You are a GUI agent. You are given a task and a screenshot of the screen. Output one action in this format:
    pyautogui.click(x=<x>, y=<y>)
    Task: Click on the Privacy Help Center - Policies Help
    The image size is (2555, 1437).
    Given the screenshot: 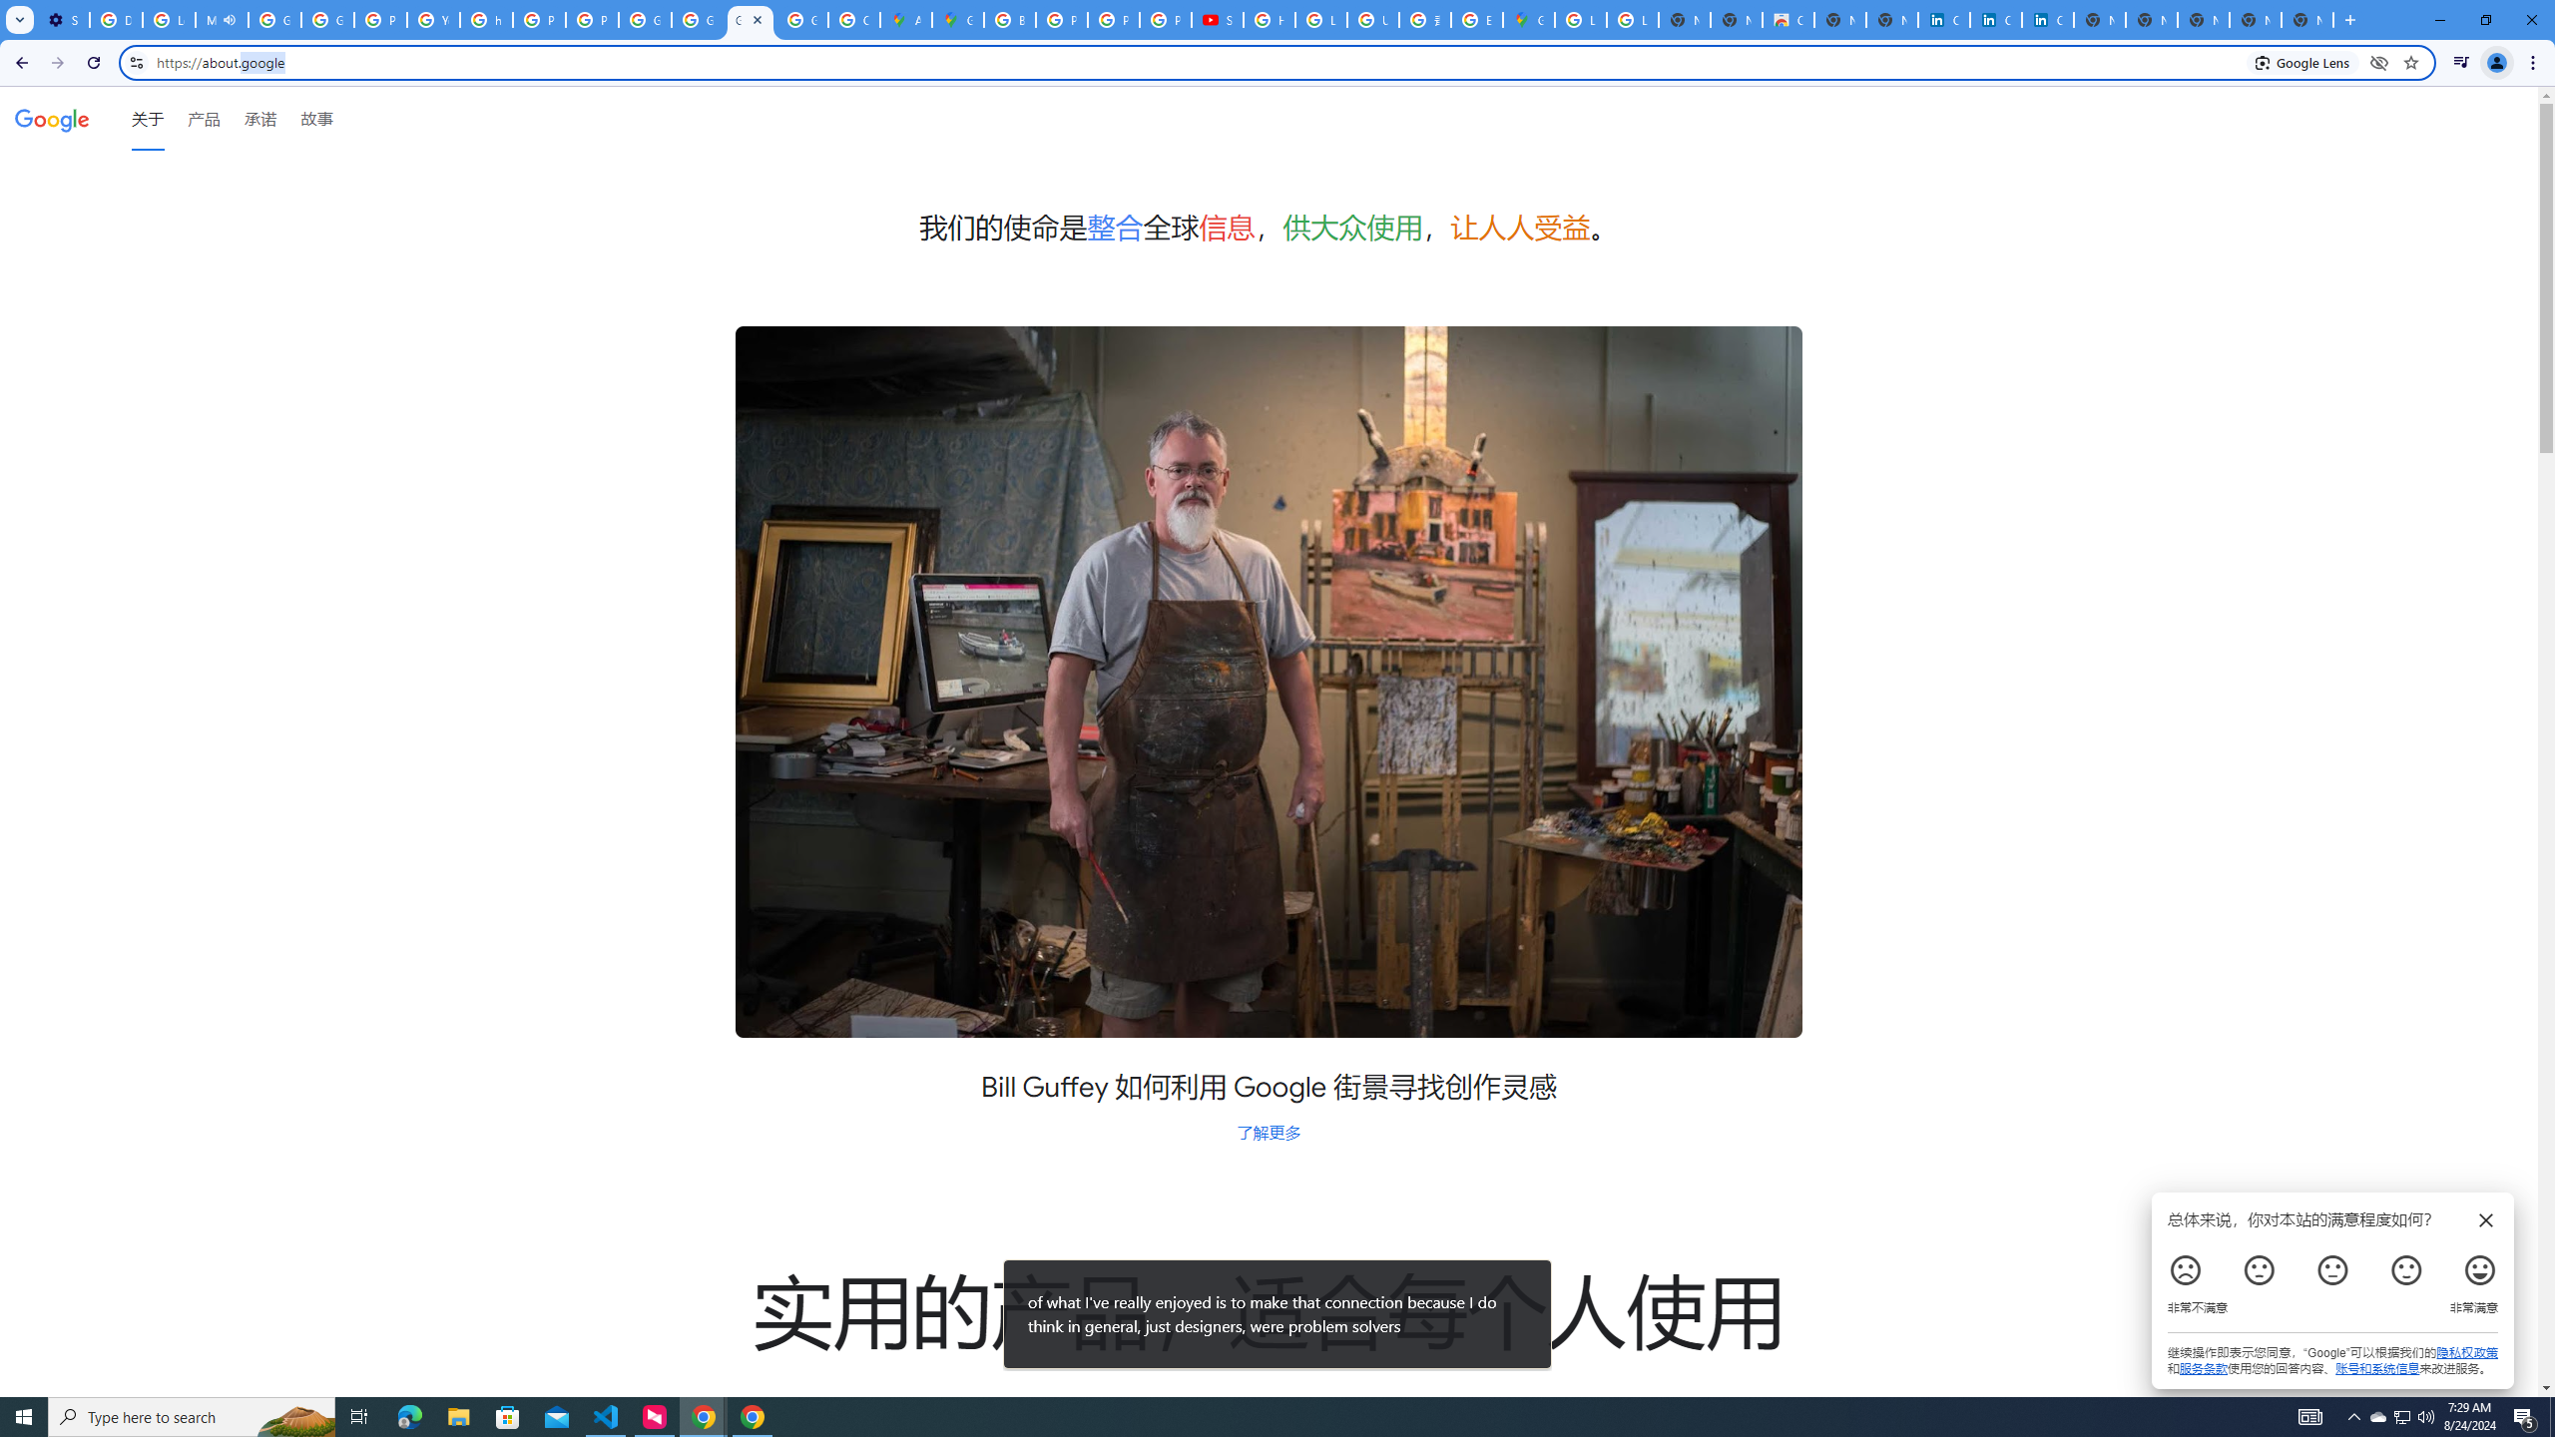 What is the action you would take?
    pyautogui.click(x=1114, y=20)
    